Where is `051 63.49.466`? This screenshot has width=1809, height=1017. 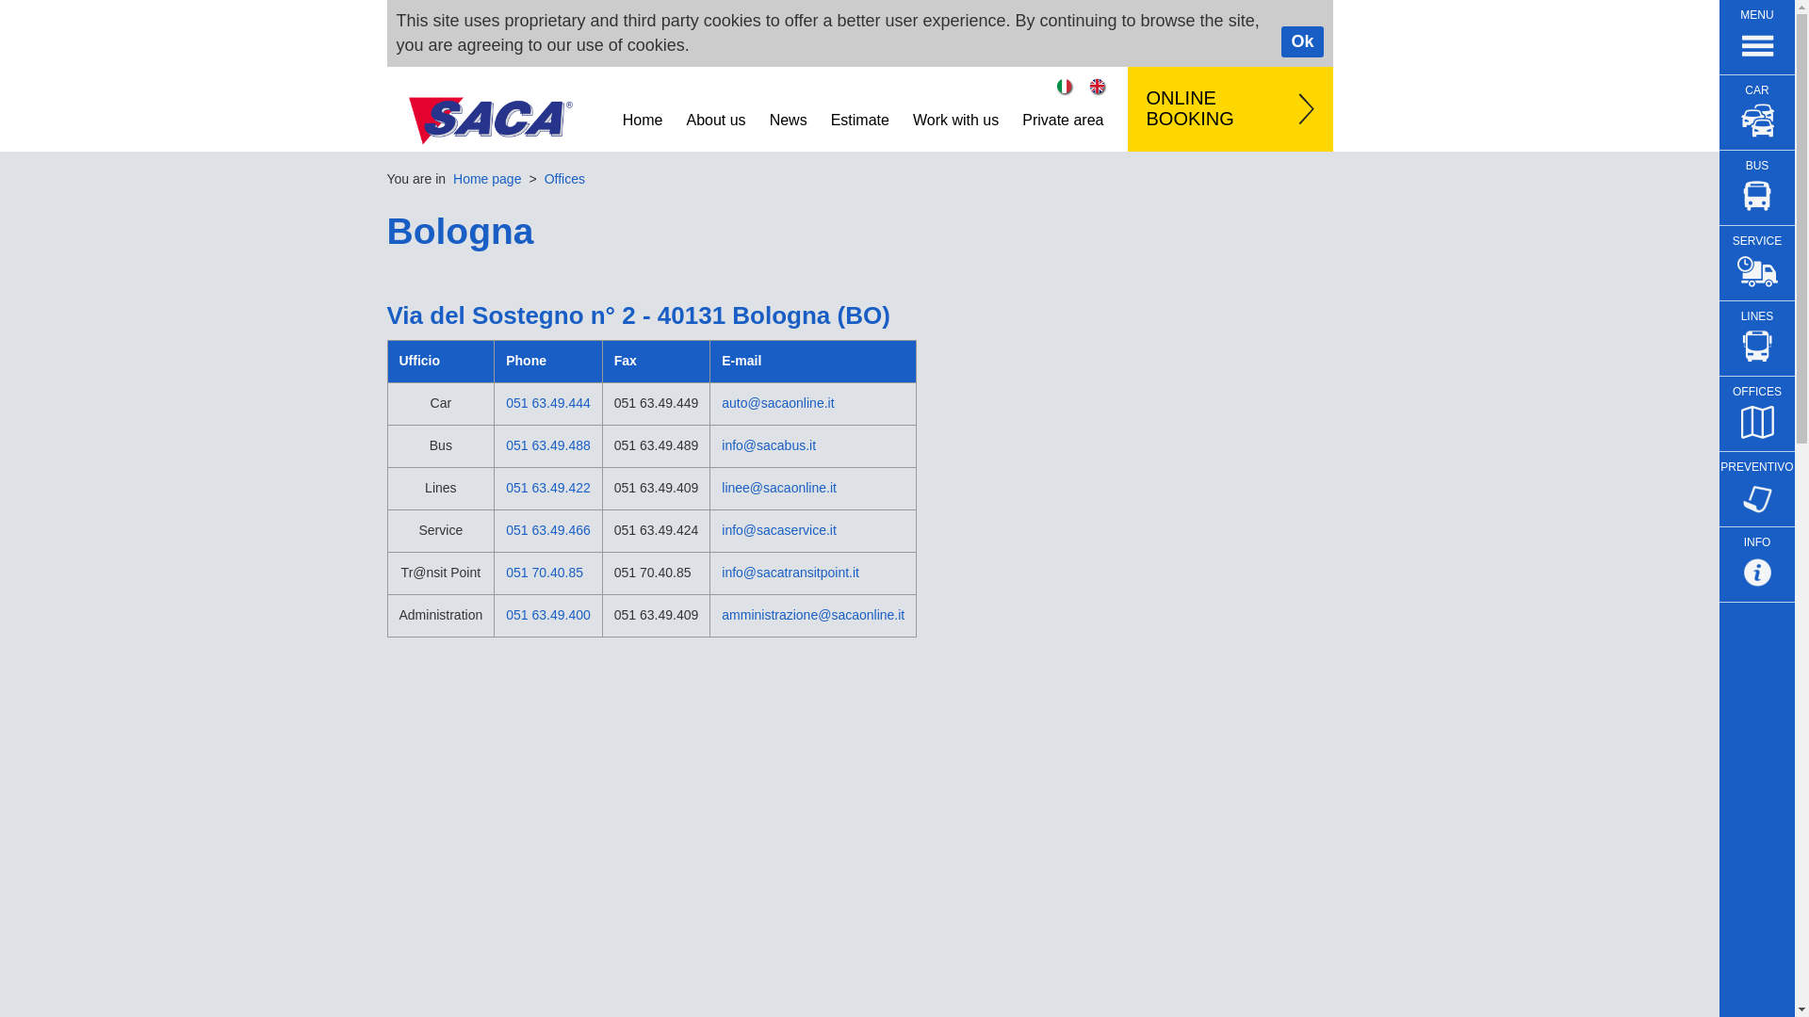 051 63.49.466 is located at coordinates (548, 530).